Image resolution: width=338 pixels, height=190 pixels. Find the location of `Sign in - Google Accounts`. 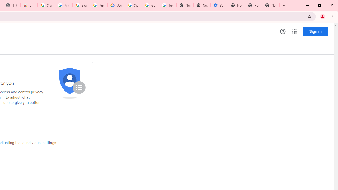

Sign in - Google Accounts is located at coordinates (46, 5).